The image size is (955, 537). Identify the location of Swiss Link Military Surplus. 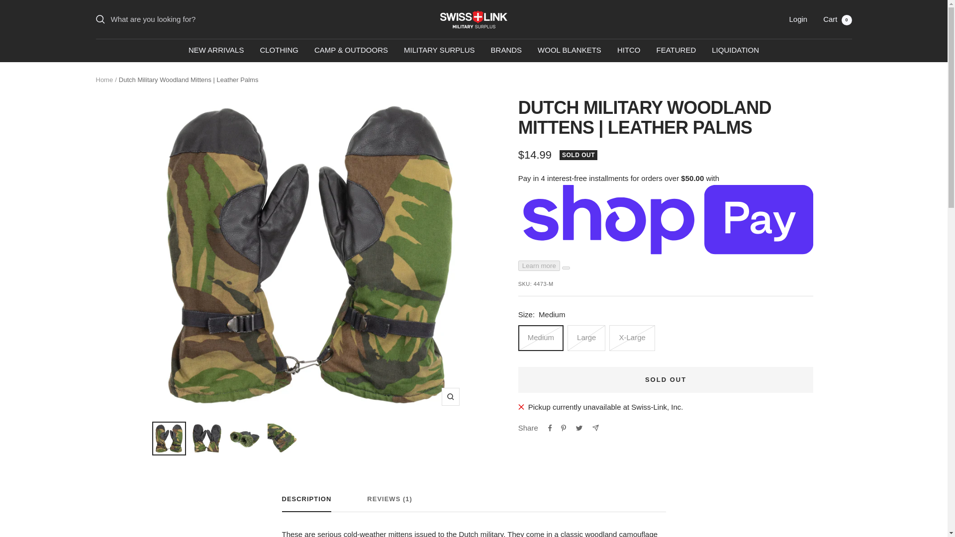
(474, 19).